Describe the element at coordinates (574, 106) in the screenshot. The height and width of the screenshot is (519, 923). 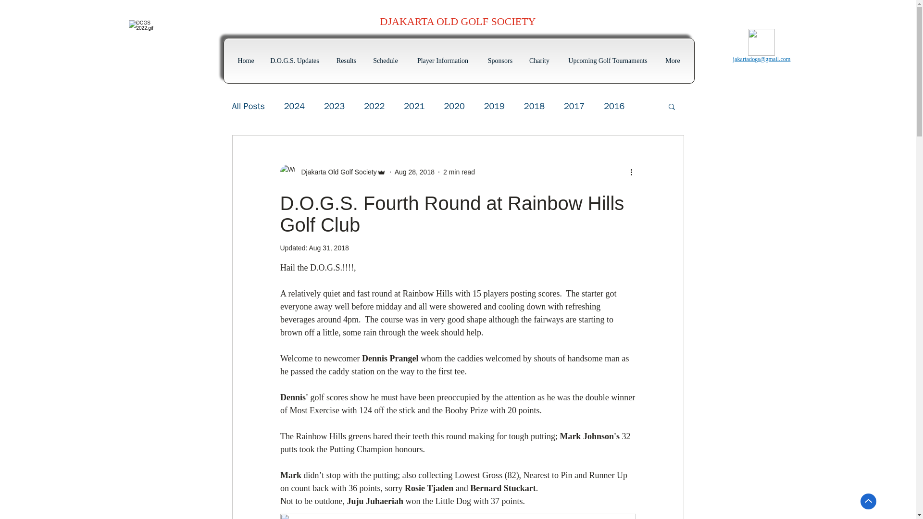
I see `2017` at that location.